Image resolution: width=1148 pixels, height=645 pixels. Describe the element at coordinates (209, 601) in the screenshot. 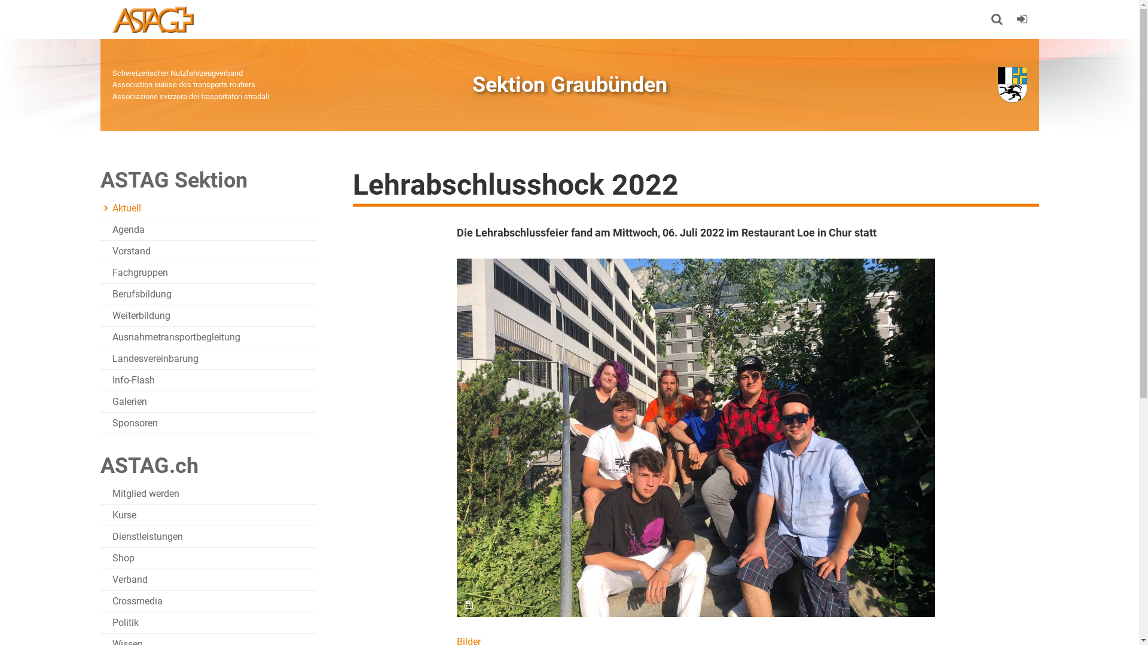

I see `Crossmedia` at that location.